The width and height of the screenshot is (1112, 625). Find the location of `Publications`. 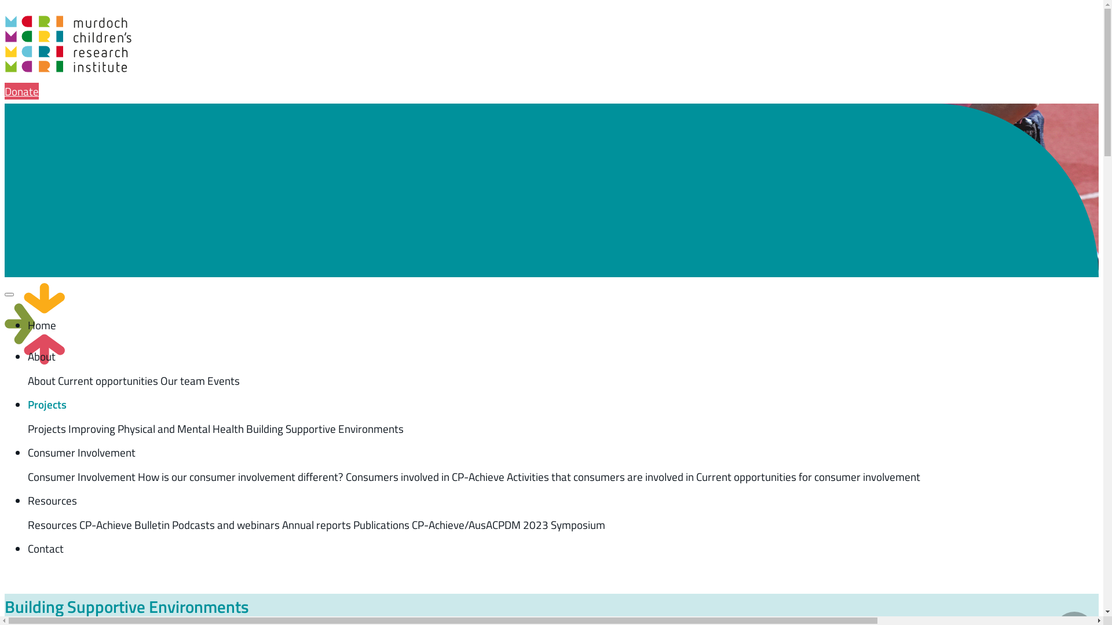

Publications is located at coordinates (381, 524).